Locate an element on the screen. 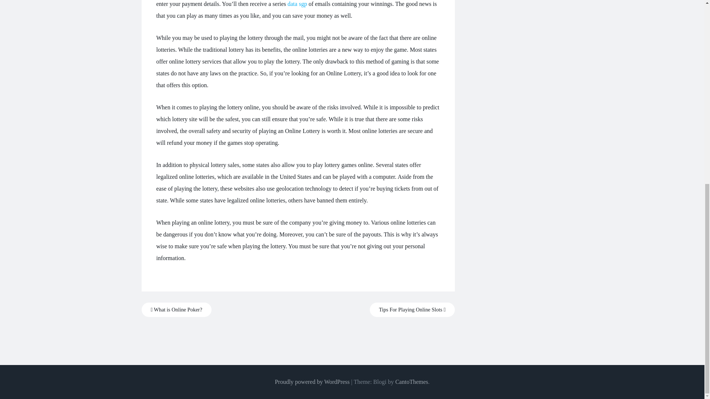  What is Online Poker? is located at coordinates (176, 310).